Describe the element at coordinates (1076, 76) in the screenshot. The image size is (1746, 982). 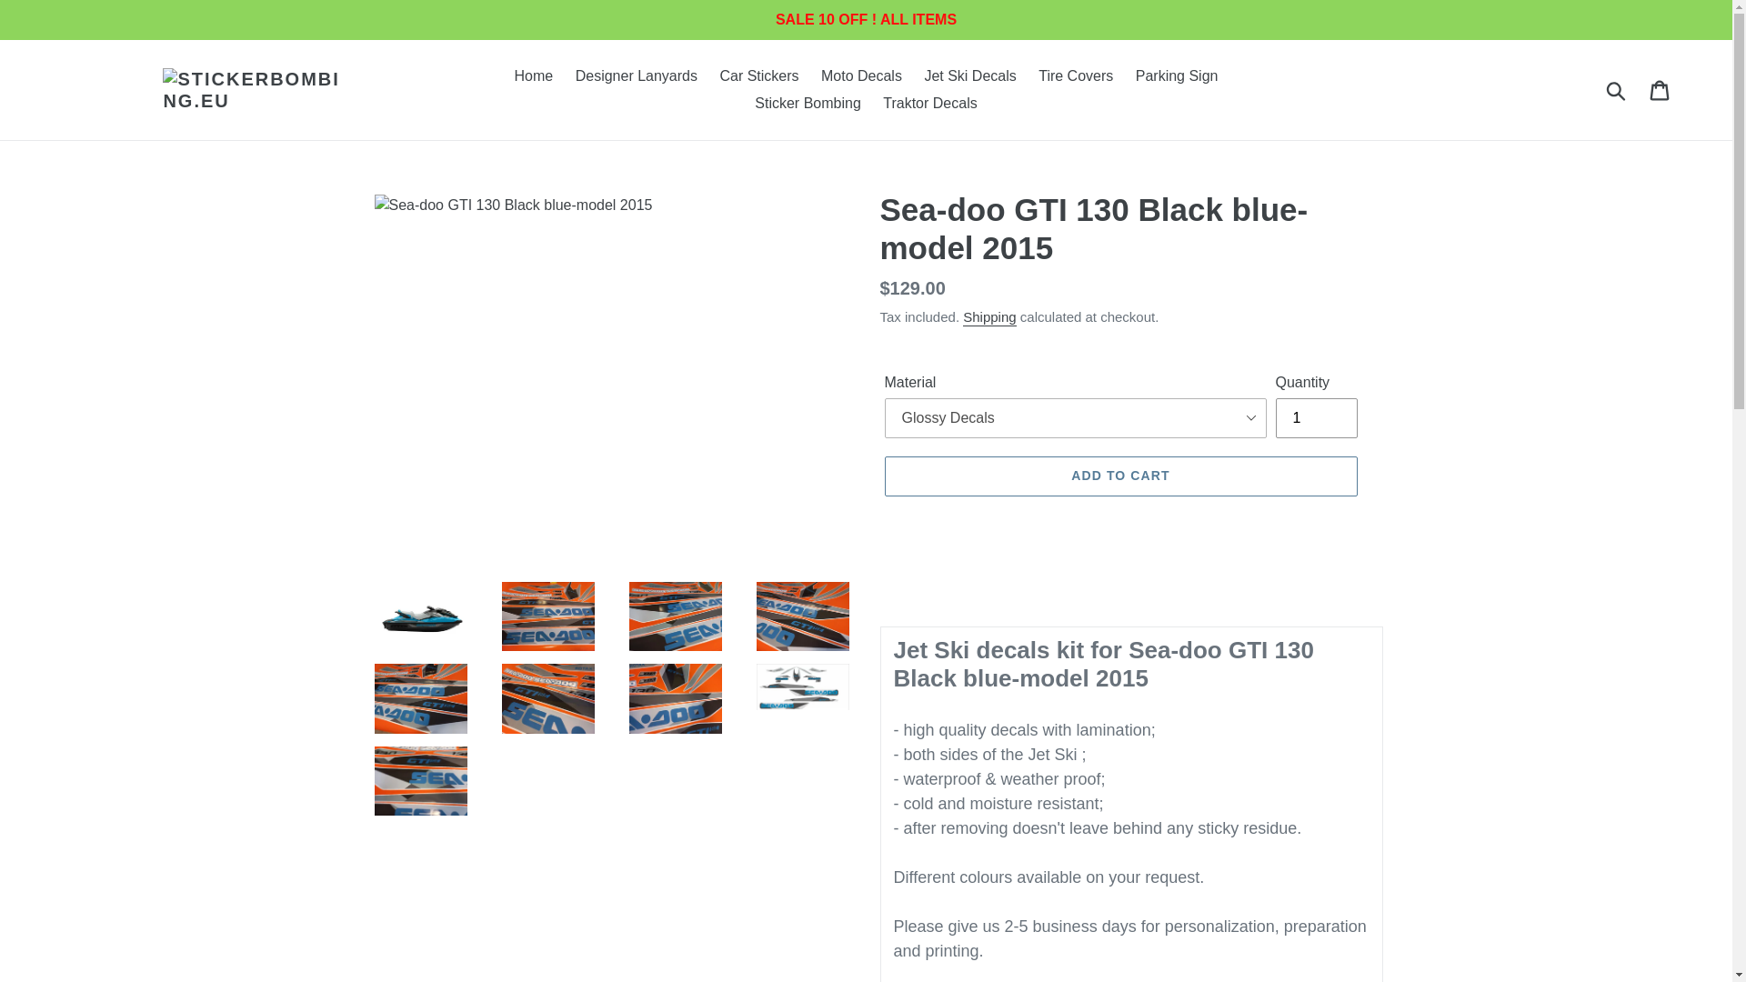
I see `Tire Covers` at that location.